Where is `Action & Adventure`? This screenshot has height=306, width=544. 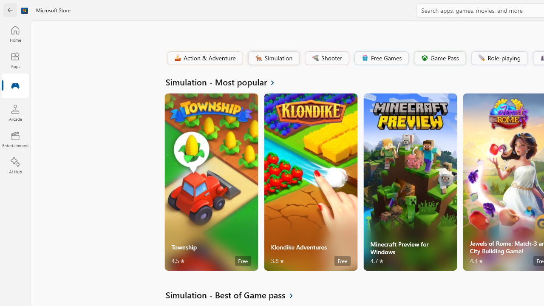 Action & Adventure is located at coordinates (204, 58).